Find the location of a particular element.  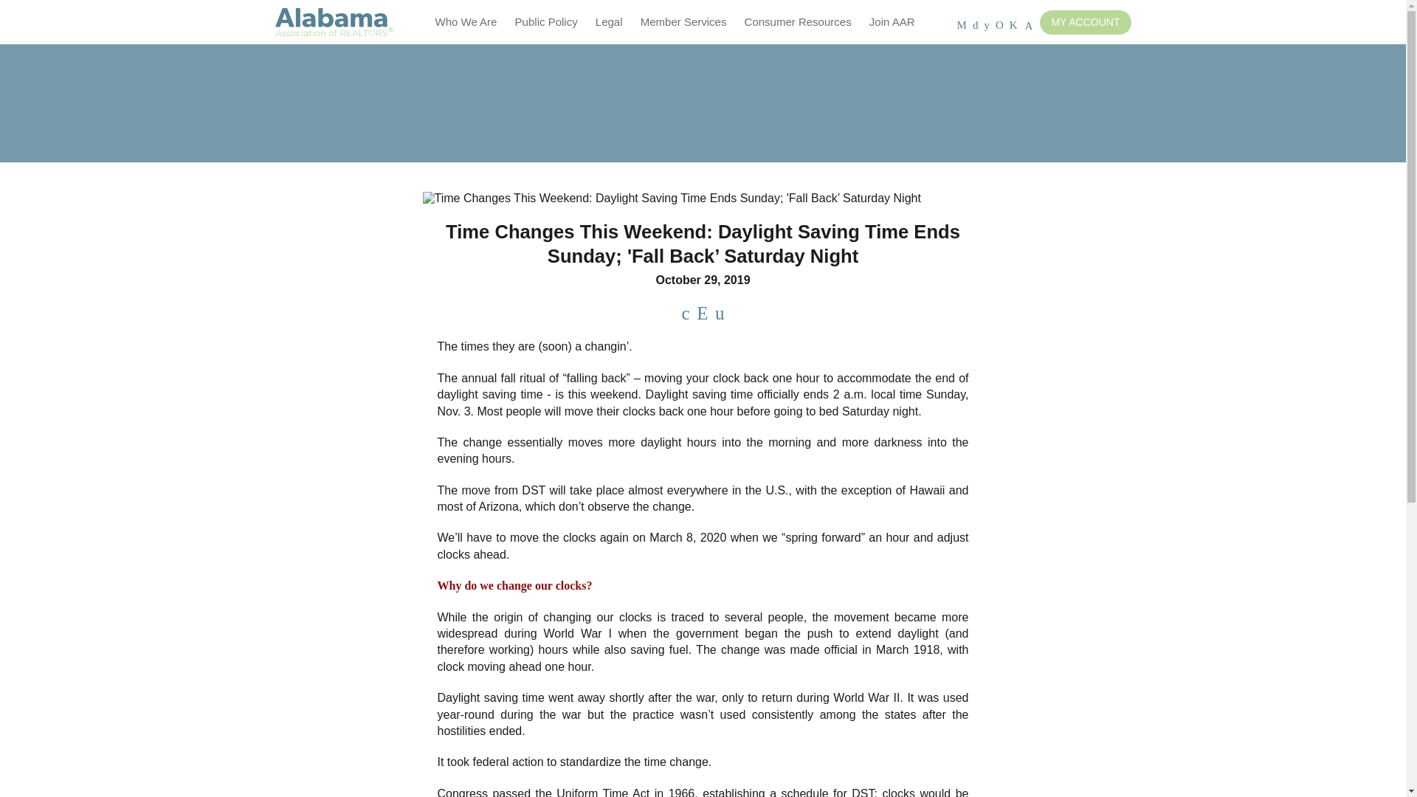

Alabama Association of REALTORS is located at coordinates (334, 22).